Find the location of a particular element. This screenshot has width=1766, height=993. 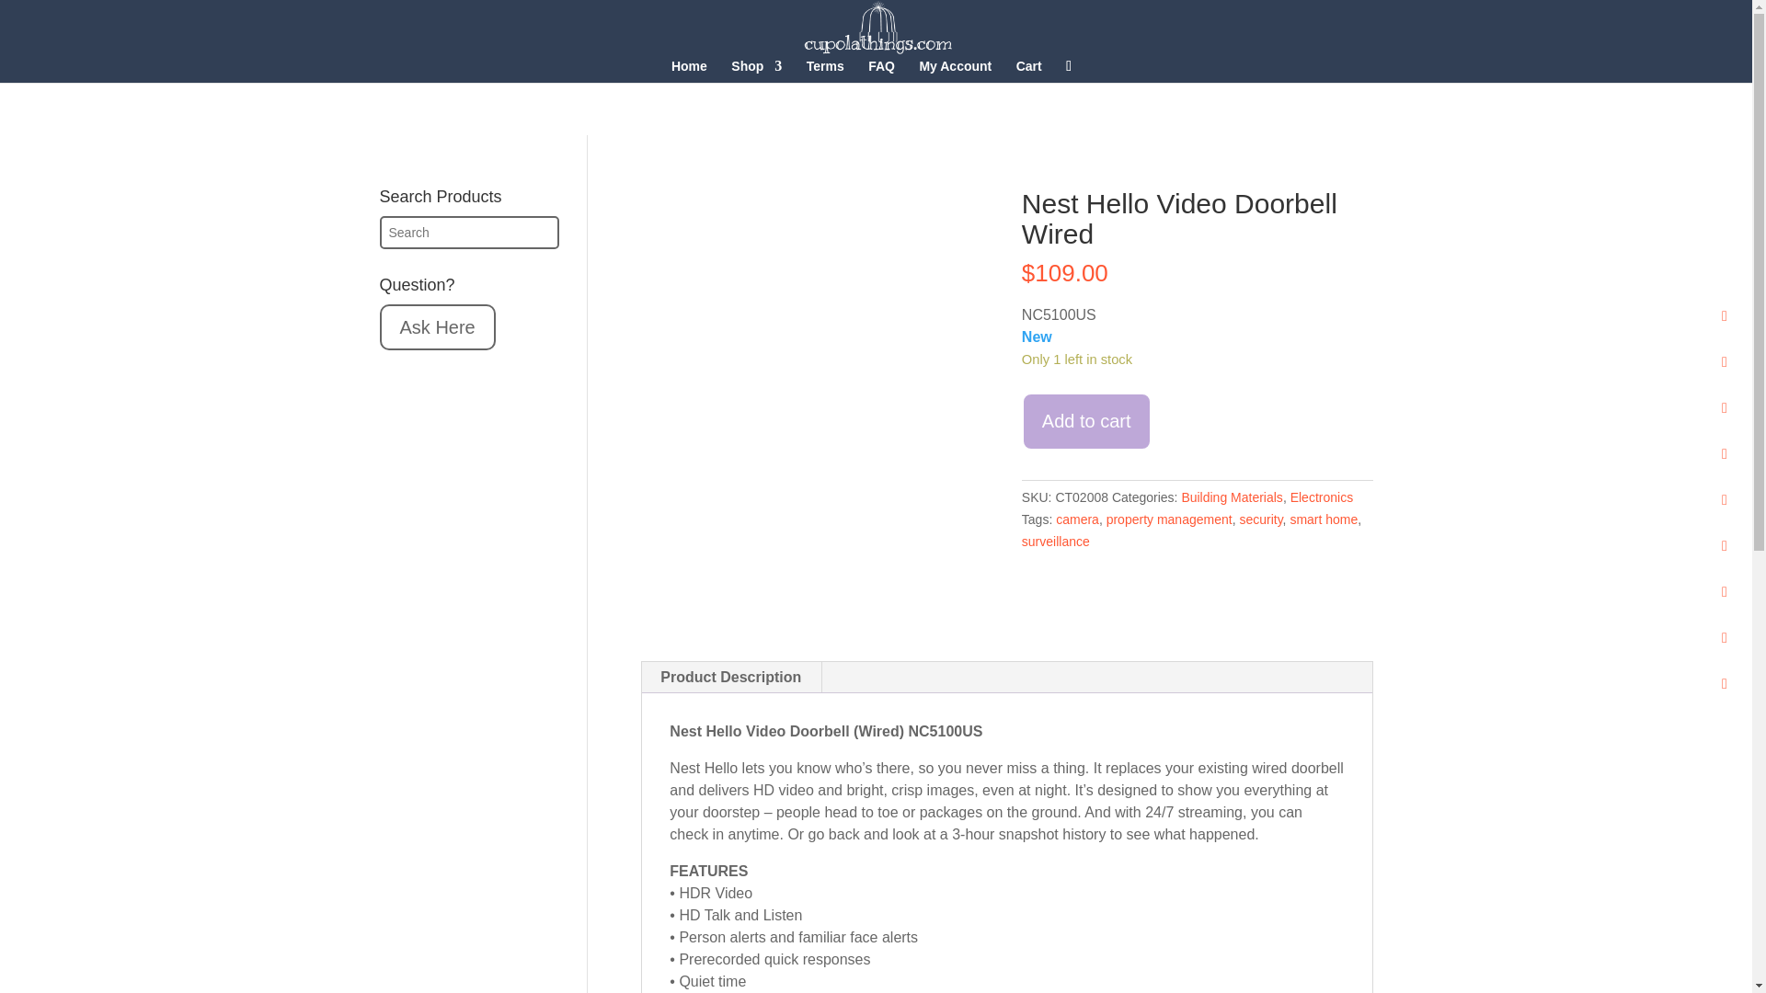

Cart is located at coordinates (1028, 70).